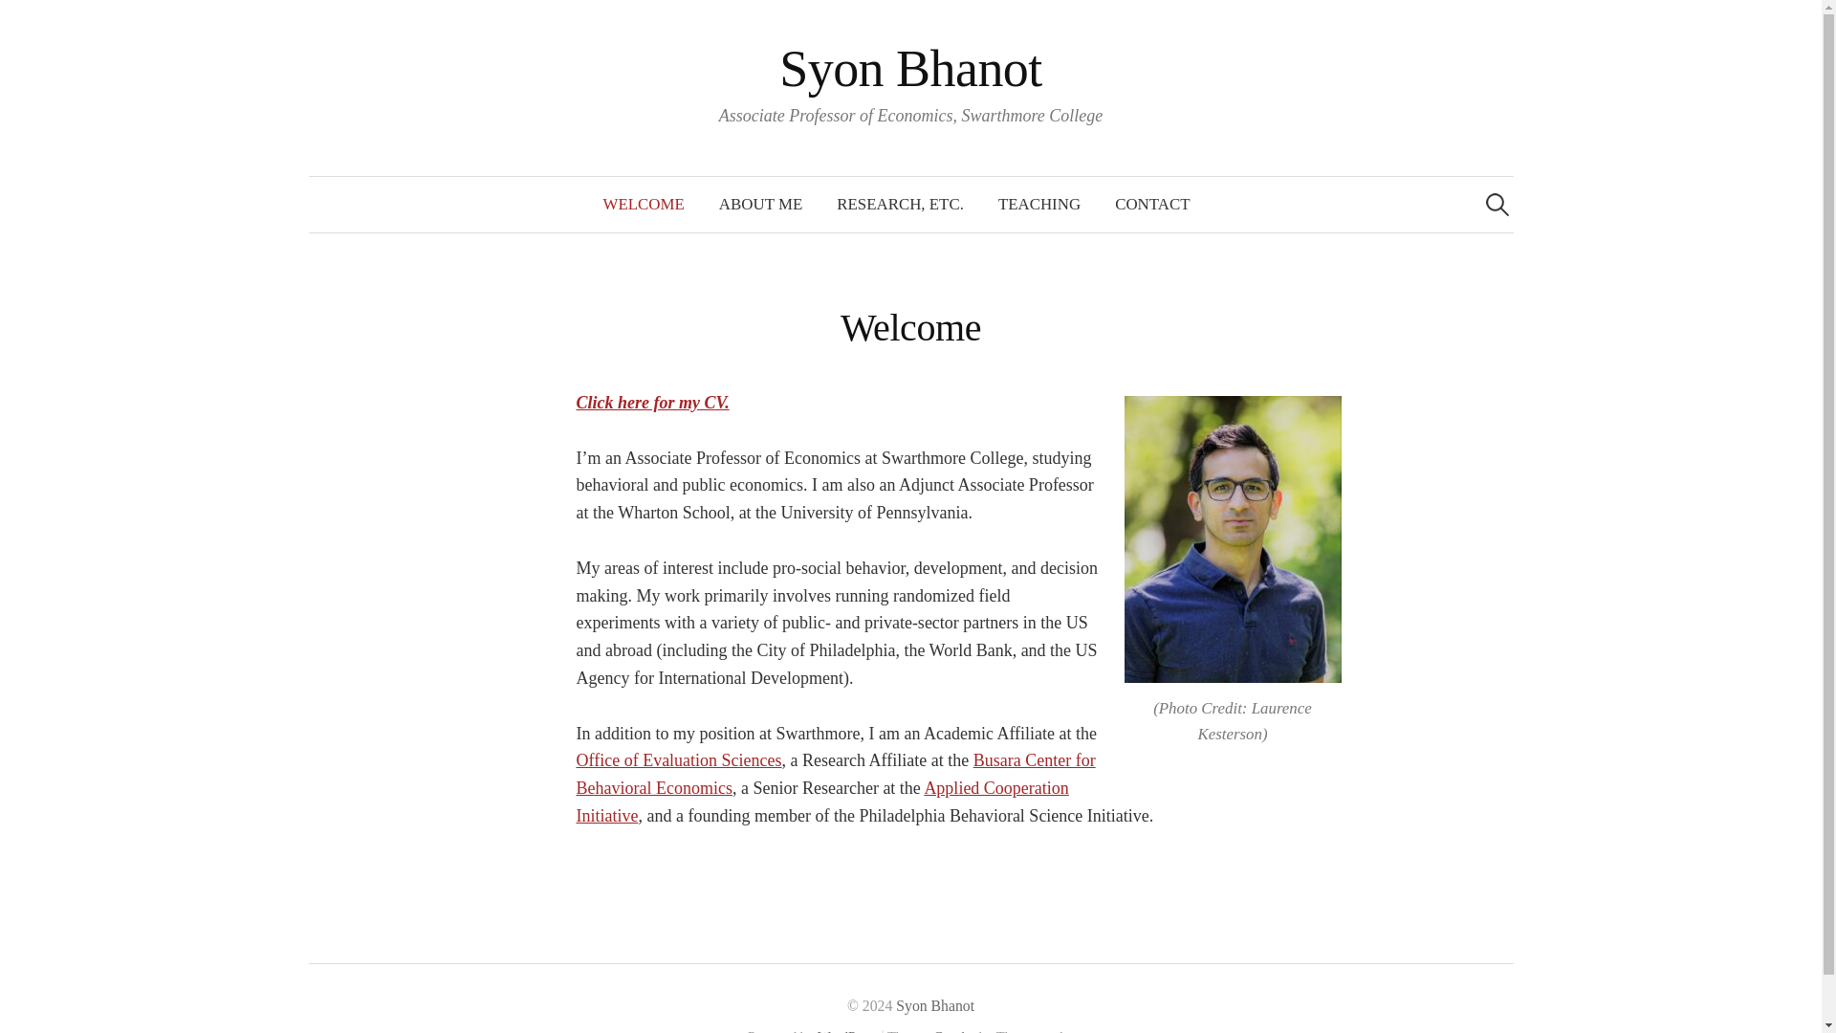  Describe the element at coordinates (23, 23) in the screenshot. I see `Search` at that location.